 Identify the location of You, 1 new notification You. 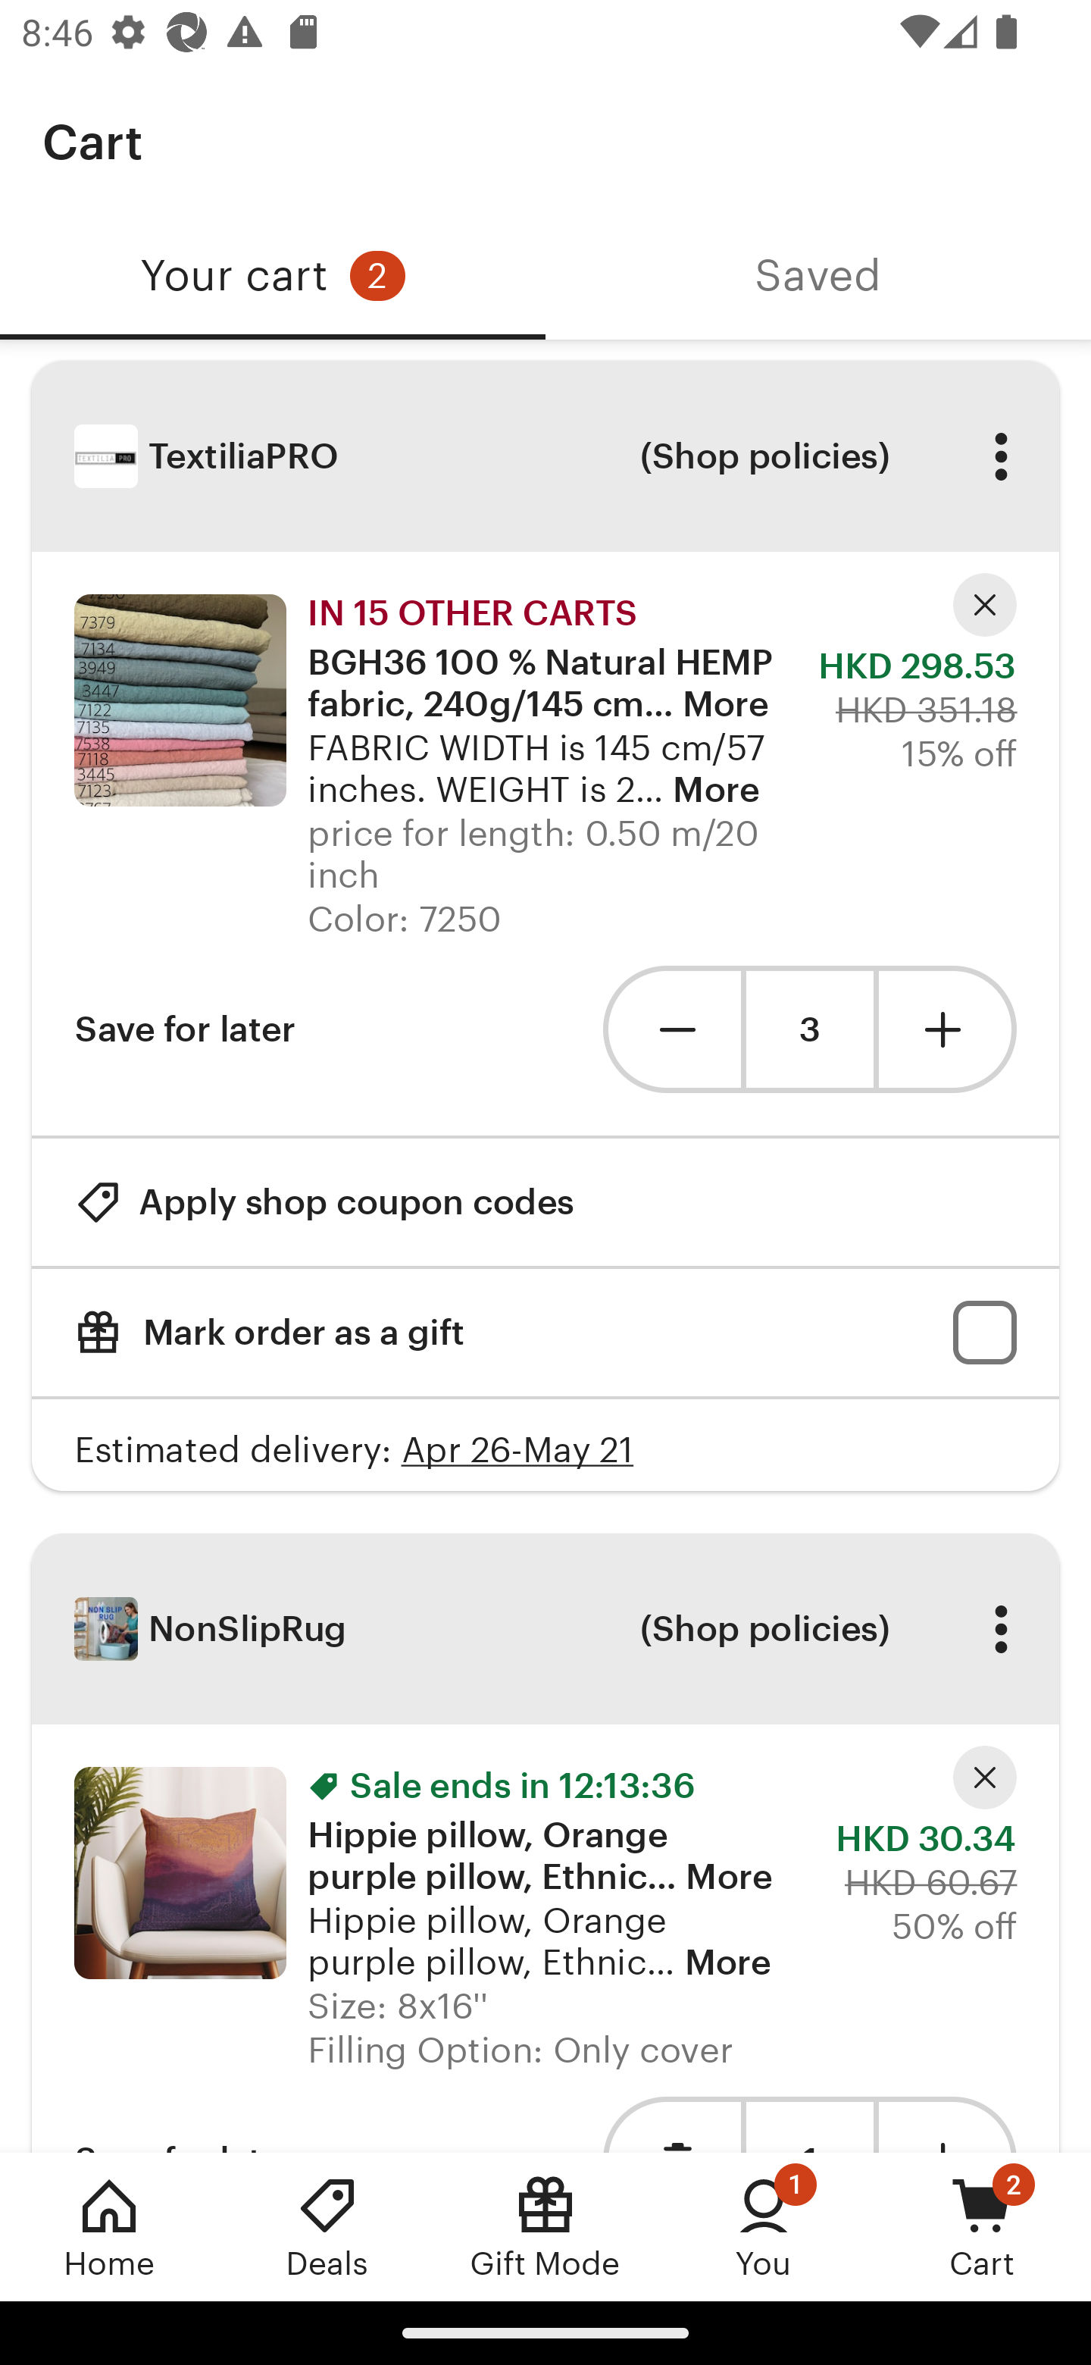
(764, 2226).